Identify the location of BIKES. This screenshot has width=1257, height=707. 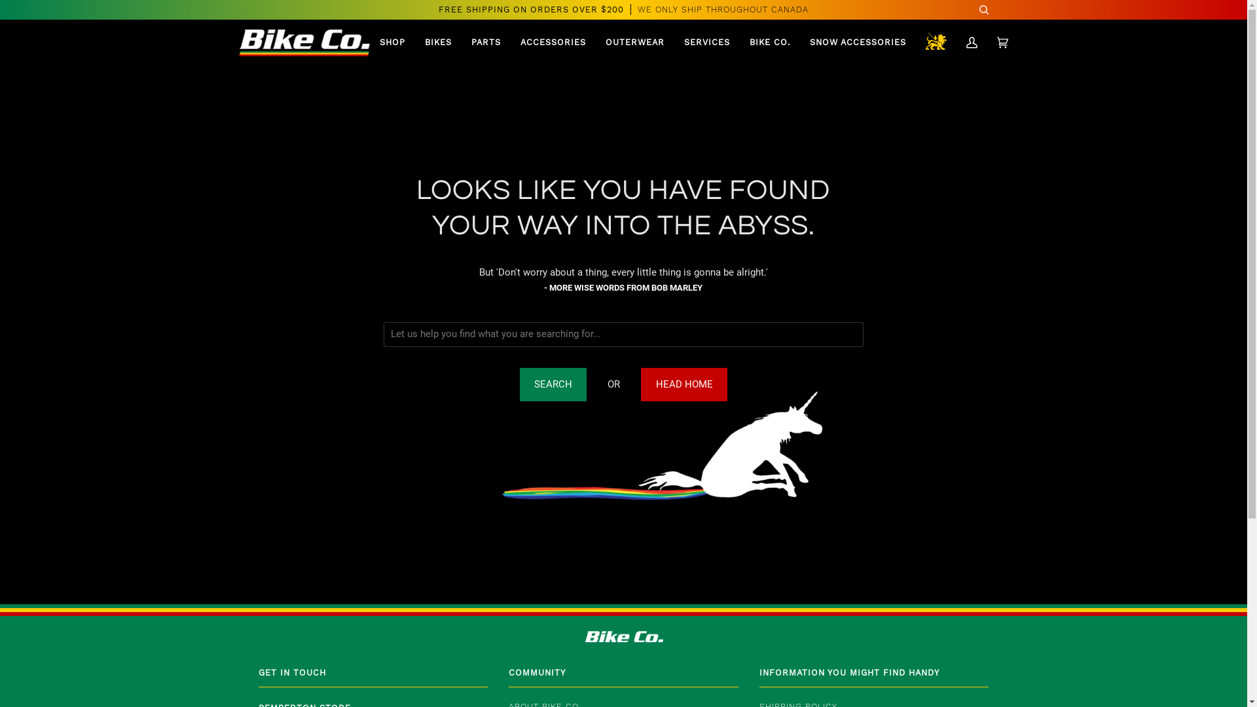
(439, 43).